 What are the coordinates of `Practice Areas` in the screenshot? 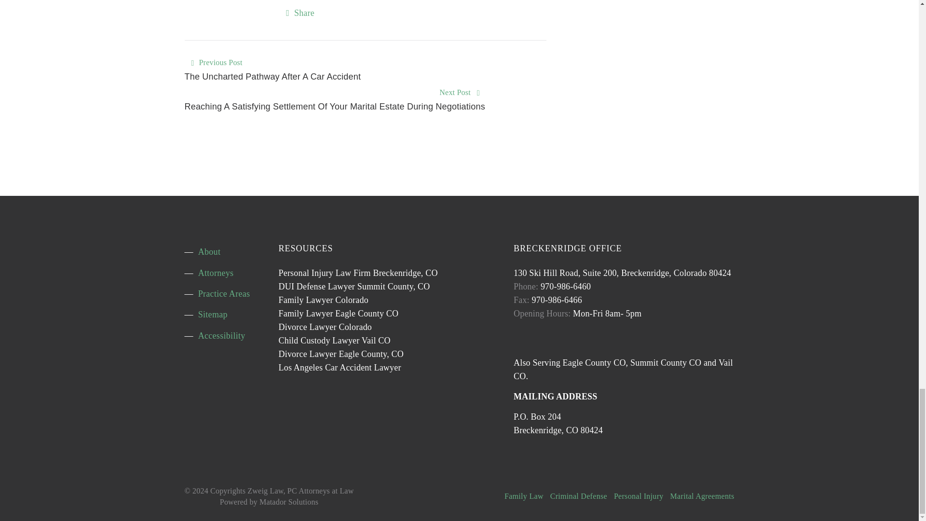 It's located at (224, 294).